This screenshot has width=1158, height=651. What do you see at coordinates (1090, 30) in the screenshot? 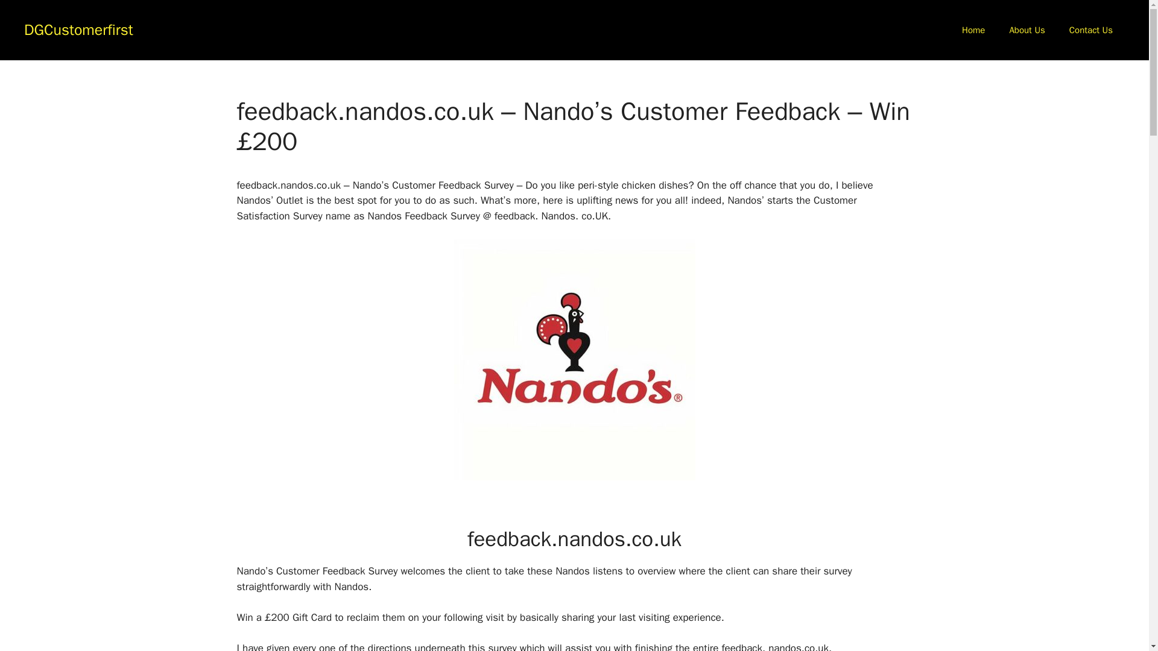
I see `Contact Us` at bounding box center [1090, 30].